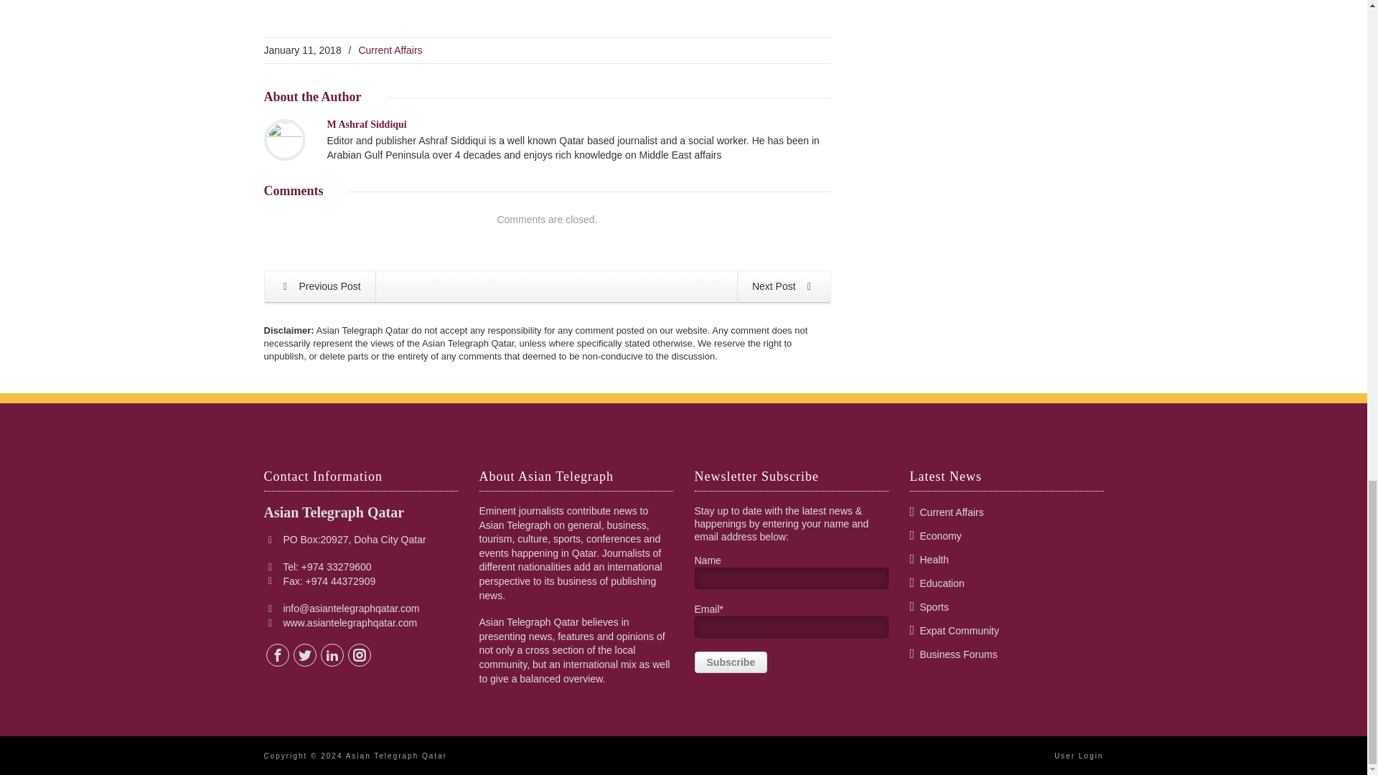  Describe the element at coordinates (319, 286) in the screenshot. I see `Previous Post` at that location.